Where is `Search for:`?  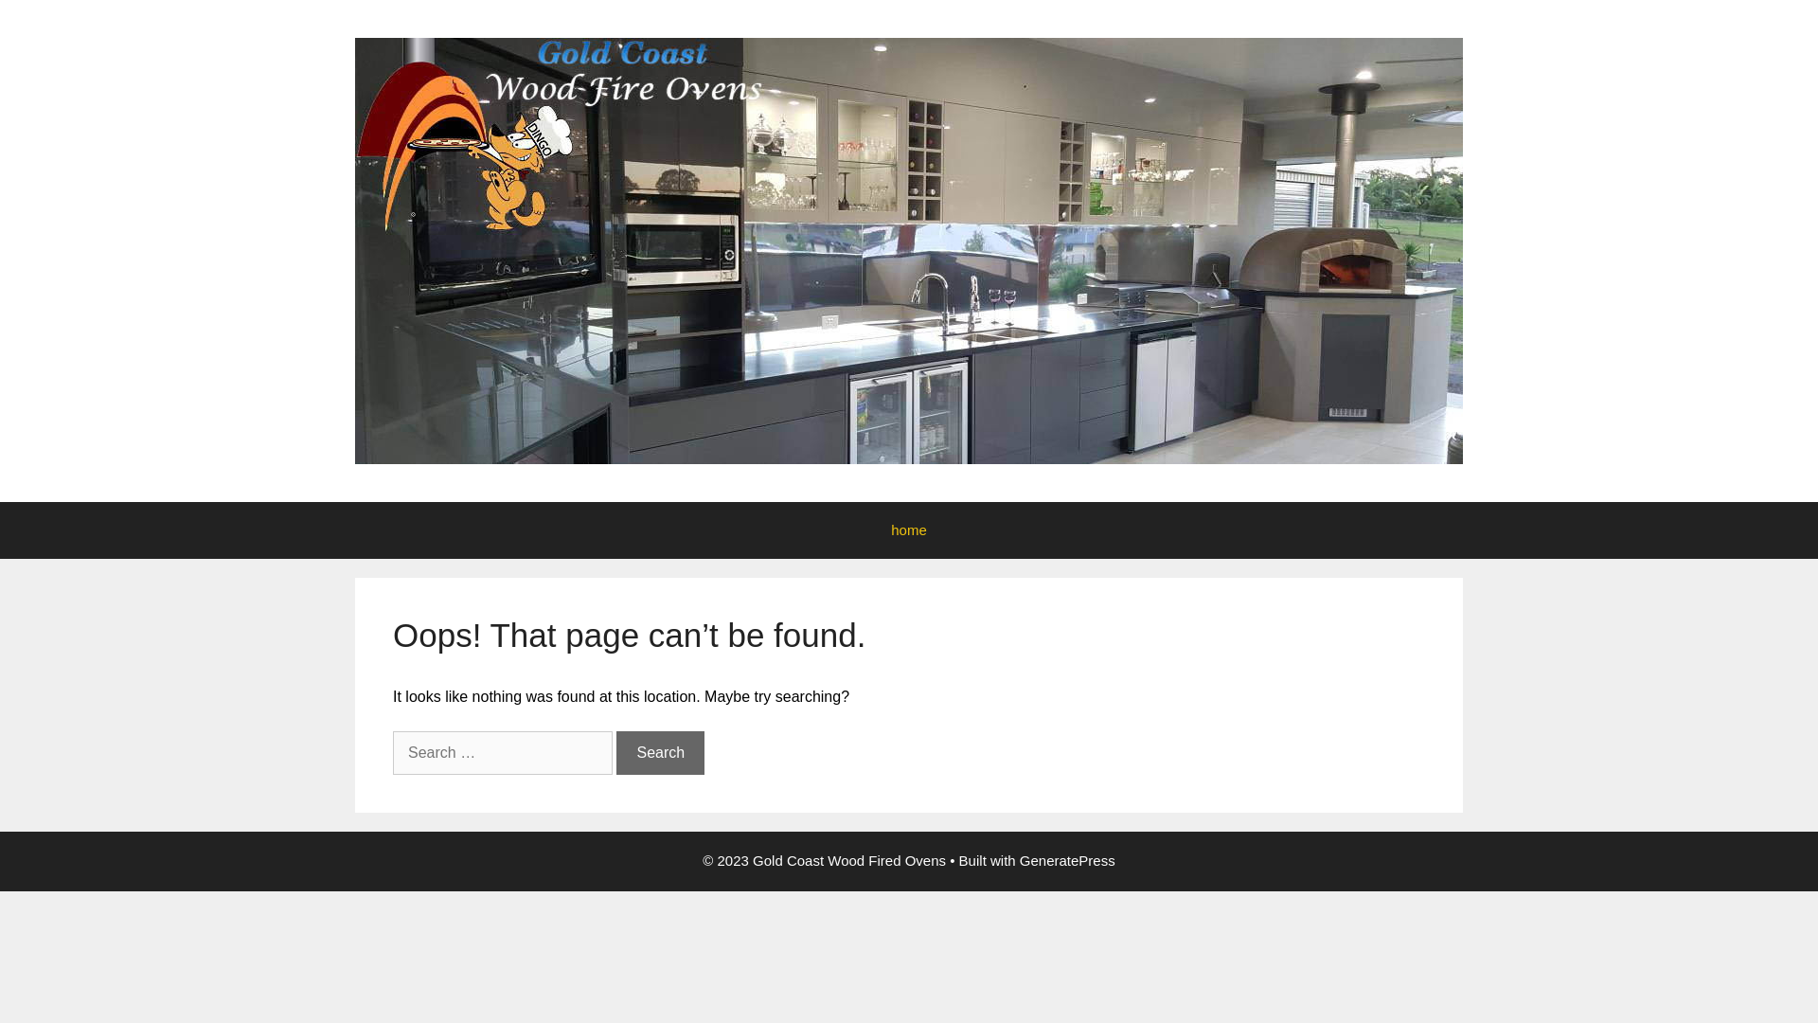
Search for: is located at coordinates (503, 753).